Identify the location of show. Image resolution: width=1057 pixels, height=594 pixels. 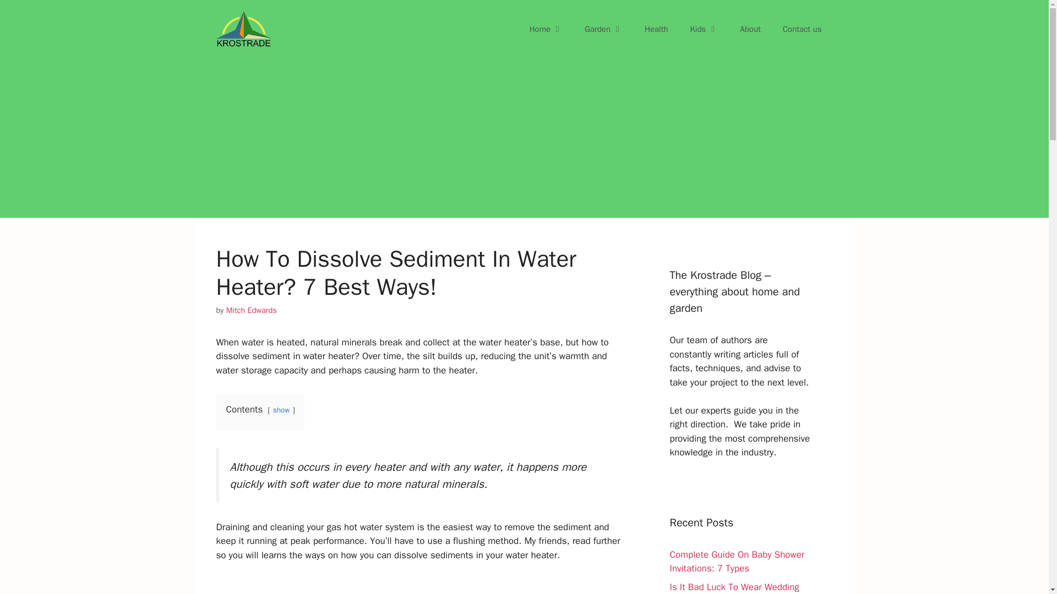
(281, 409).